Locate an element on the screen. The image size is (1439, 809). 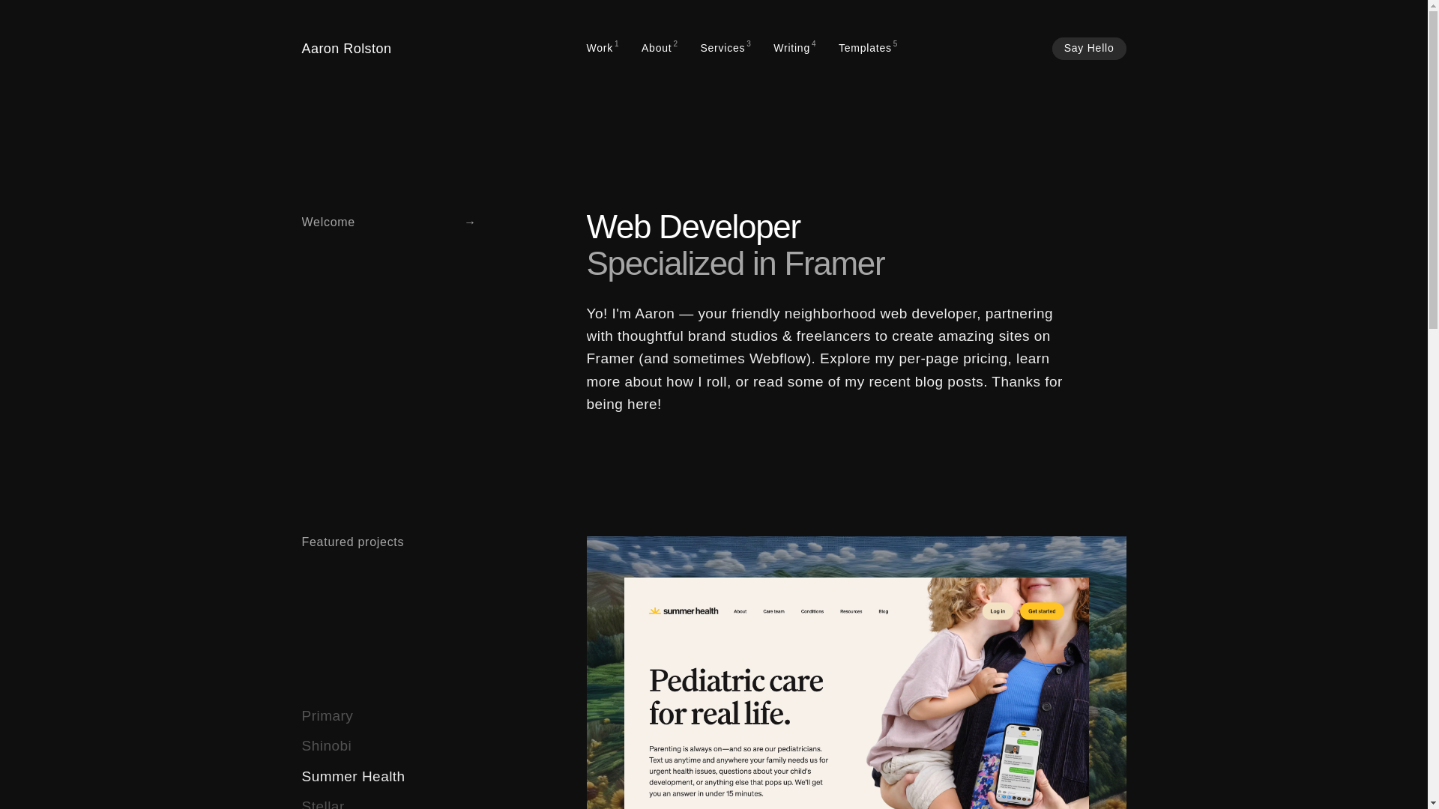
Say Hello is located at coordinates (725, 48).